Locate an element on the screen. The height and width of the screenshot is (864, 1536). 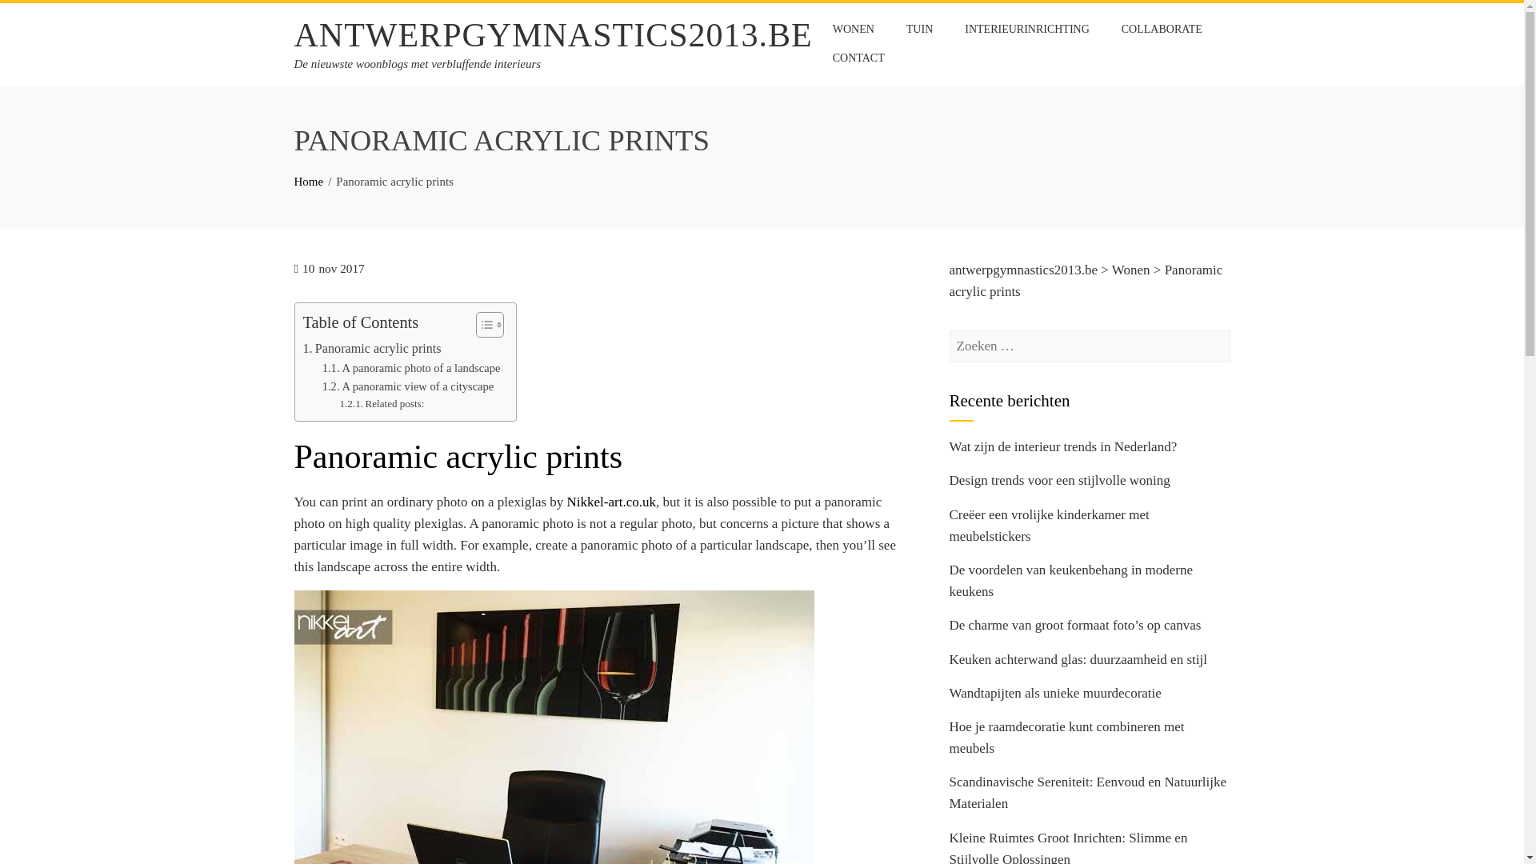
Panoramic acrylic prints is located at coordinates (371, 349).